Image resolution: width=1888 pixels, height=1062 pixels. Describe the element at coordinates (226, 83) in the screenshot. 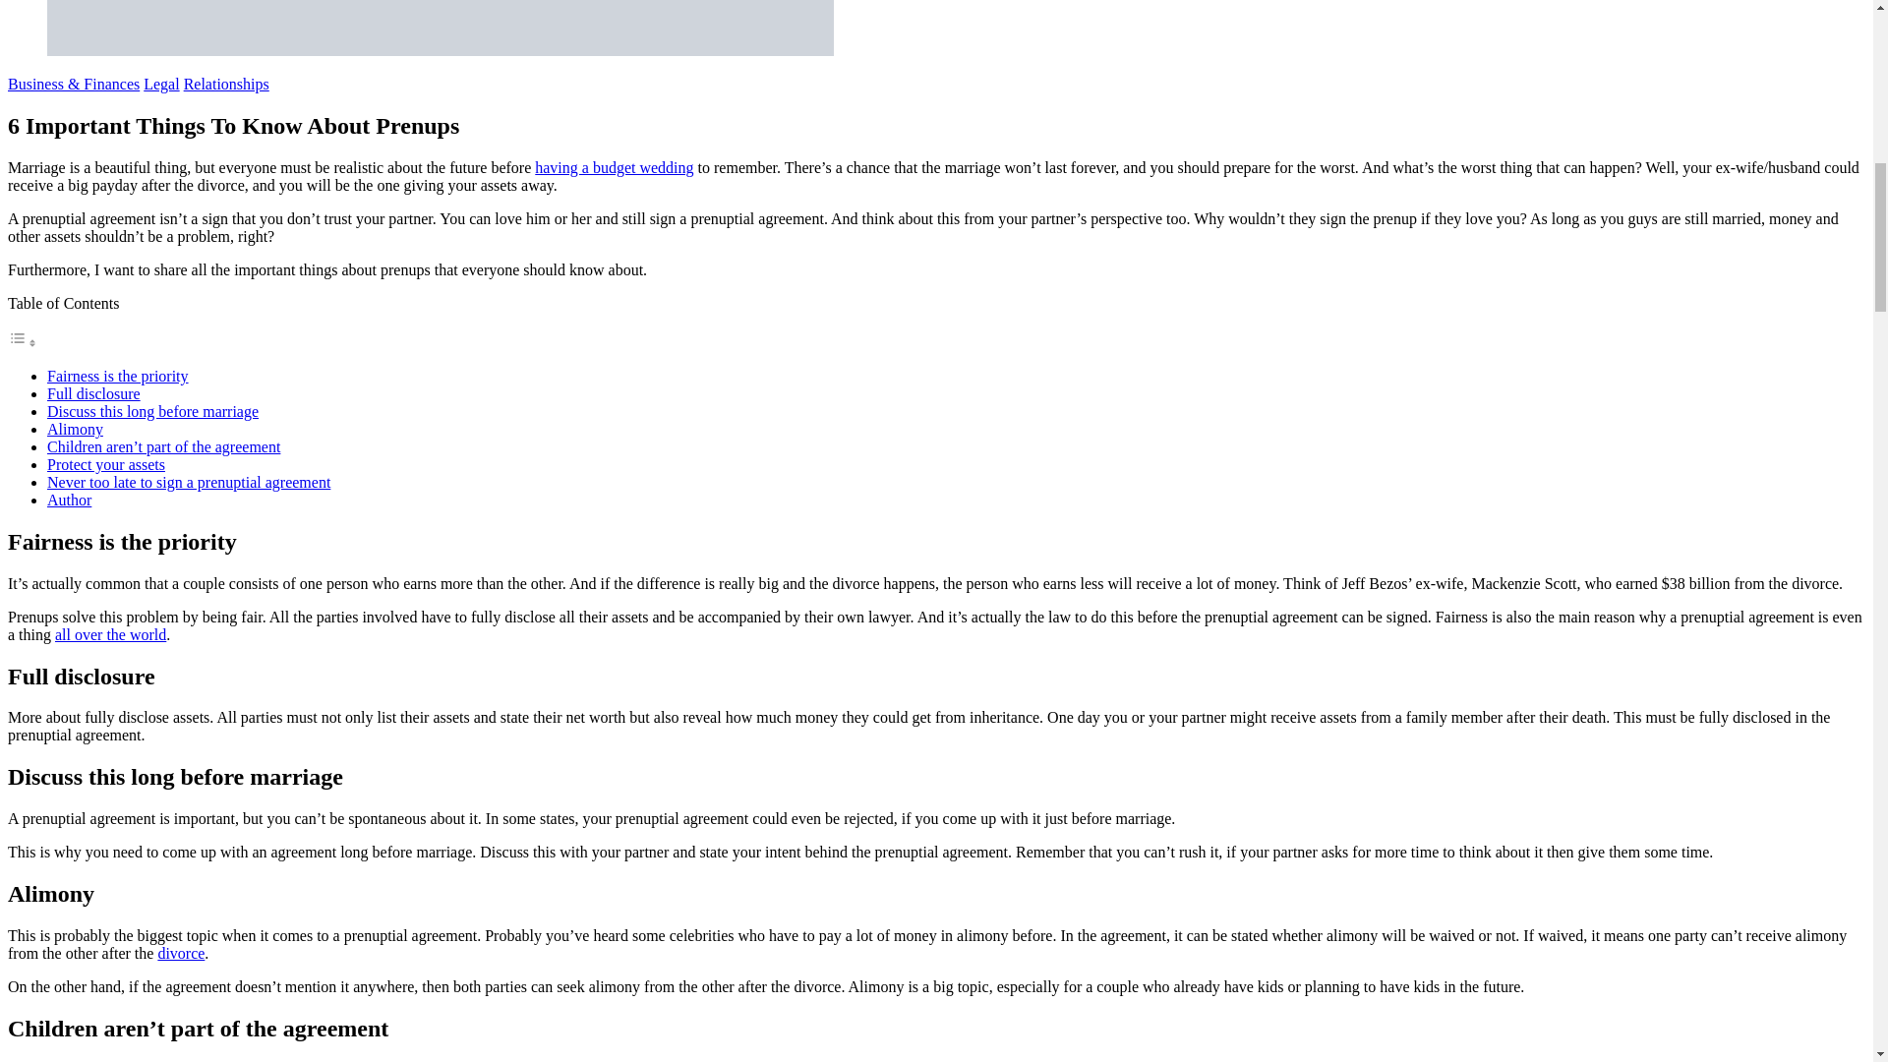

I see `Relationships` at that location.